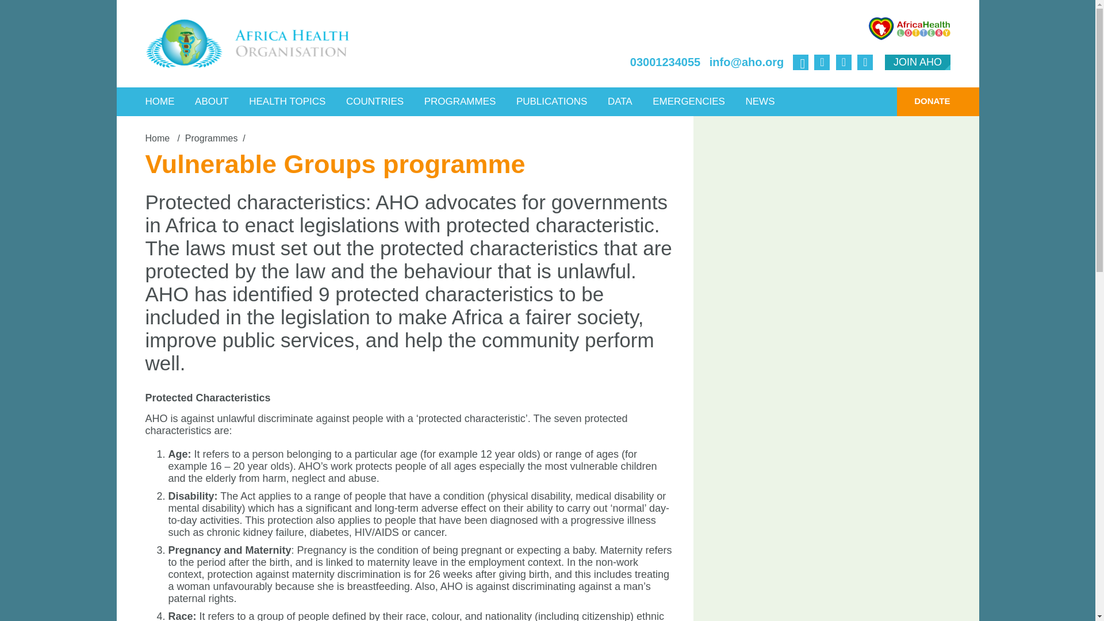  I want to click on Home, so click(158, 138).